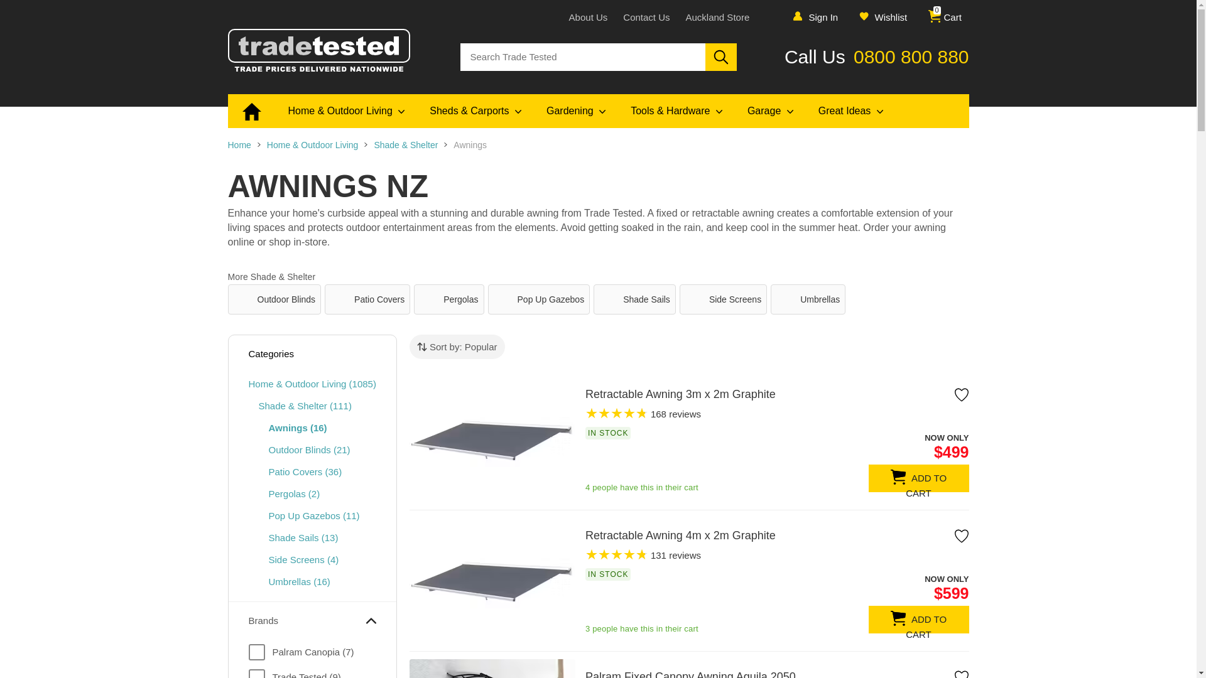  I want to click on Pop Up Gazebos, so click(314, 515).